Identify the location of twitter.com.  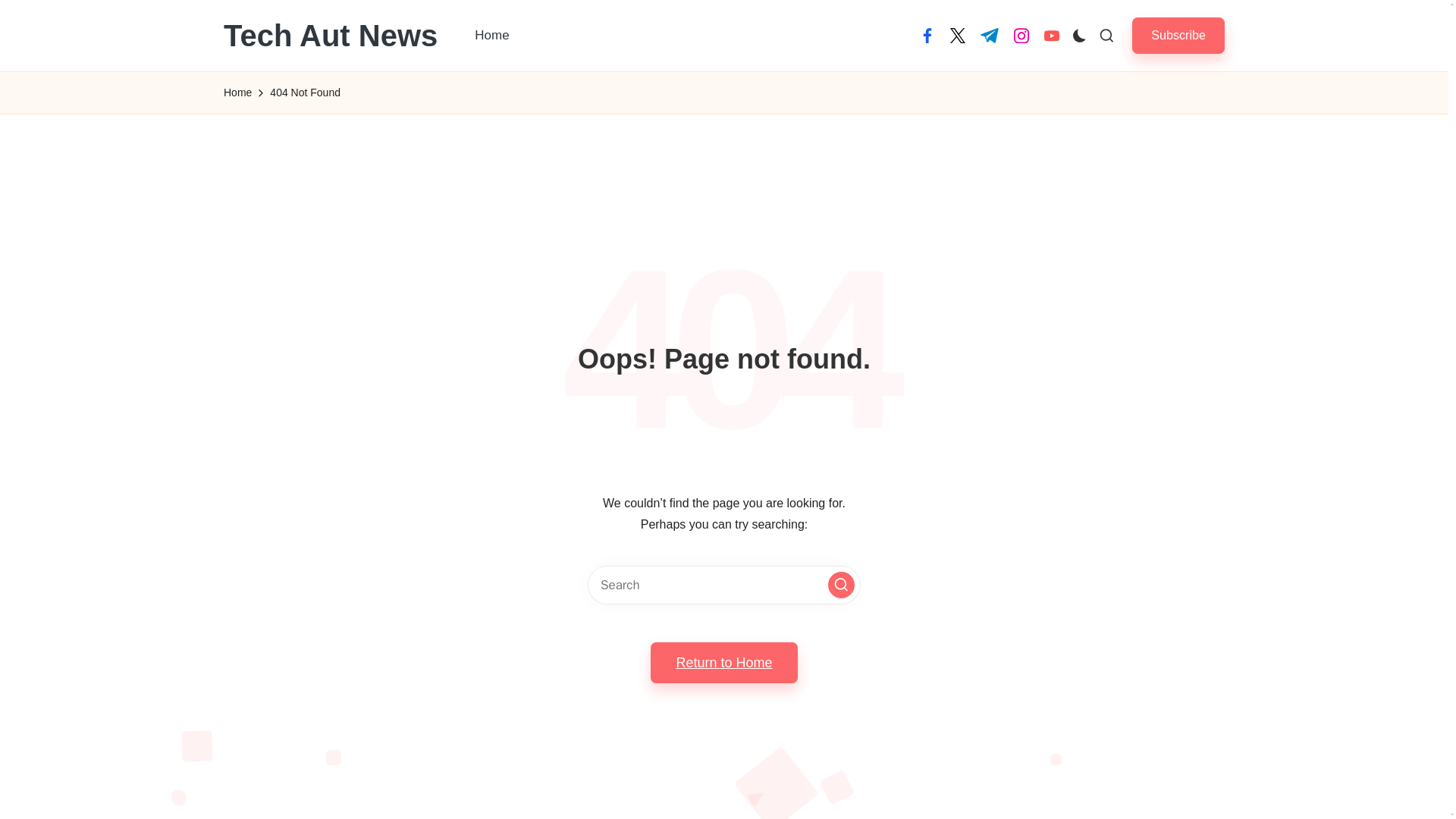
(957, 35).